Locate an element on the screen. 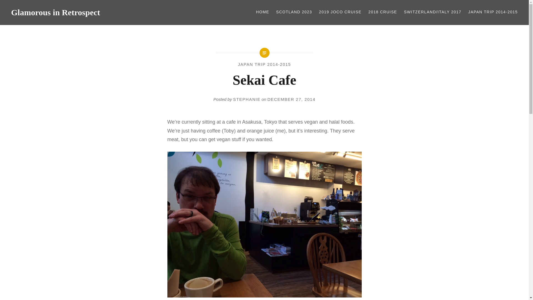  SCOTLAND 2023 is located at coordinates (294, 12).